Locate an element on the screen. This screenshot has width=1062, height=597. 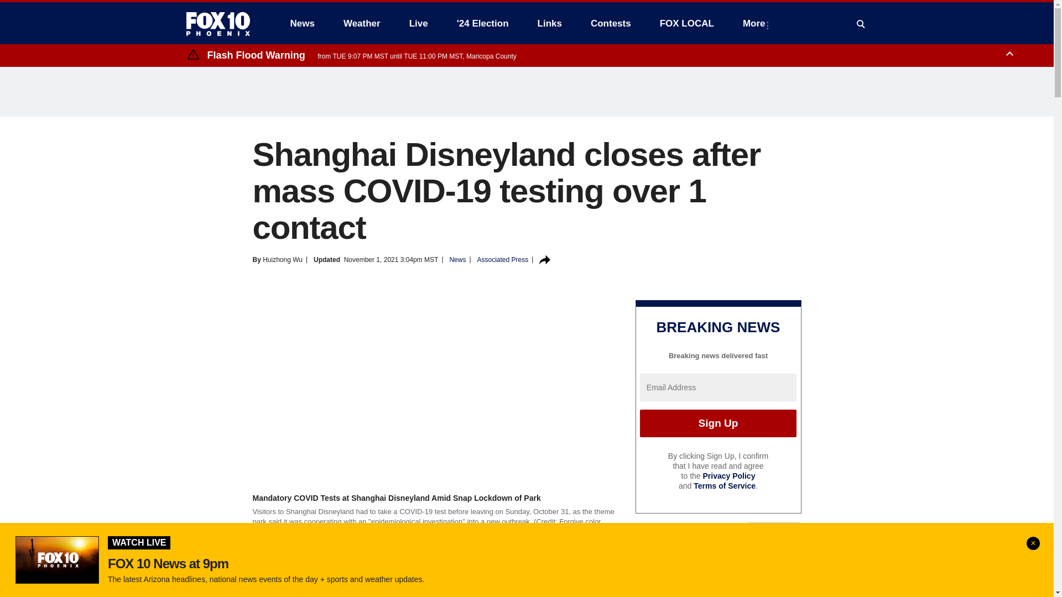
Sign Up is located at coordinates (718, 423).